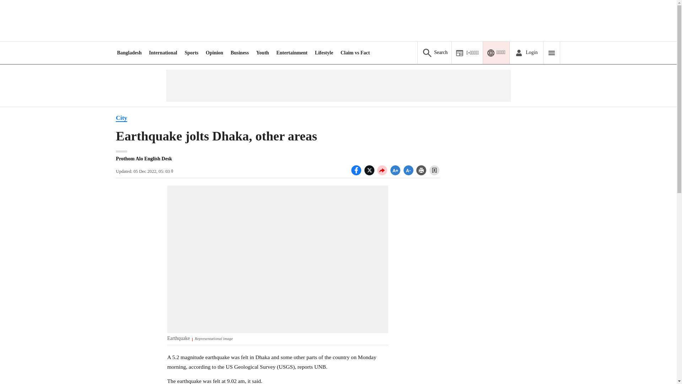 The image size is (682, 384). I want to click on Lifestyle, so click(324, 53).